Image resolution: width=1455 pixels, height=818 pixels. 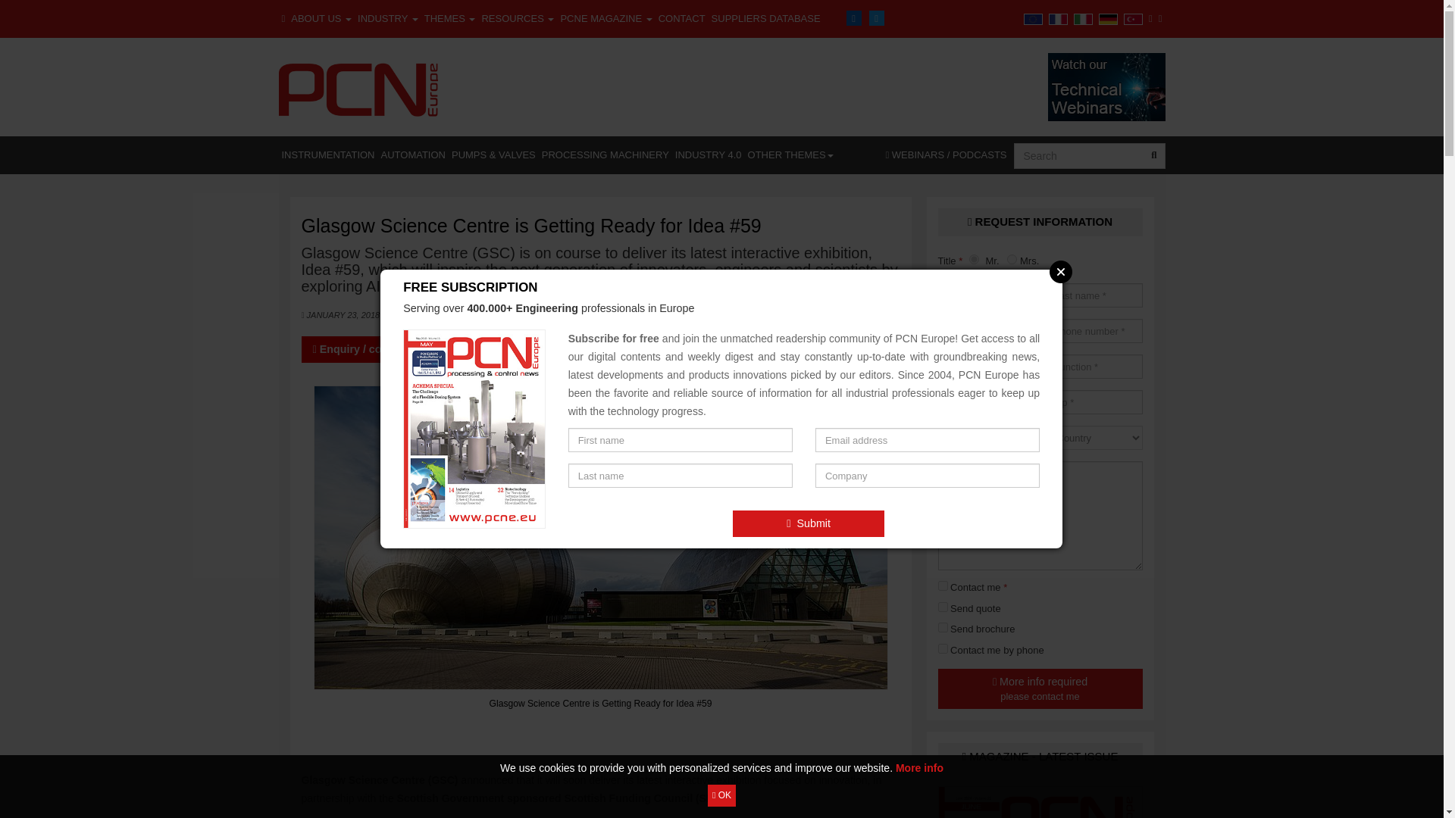 I want to click on Home, so click(x=283, y=18).